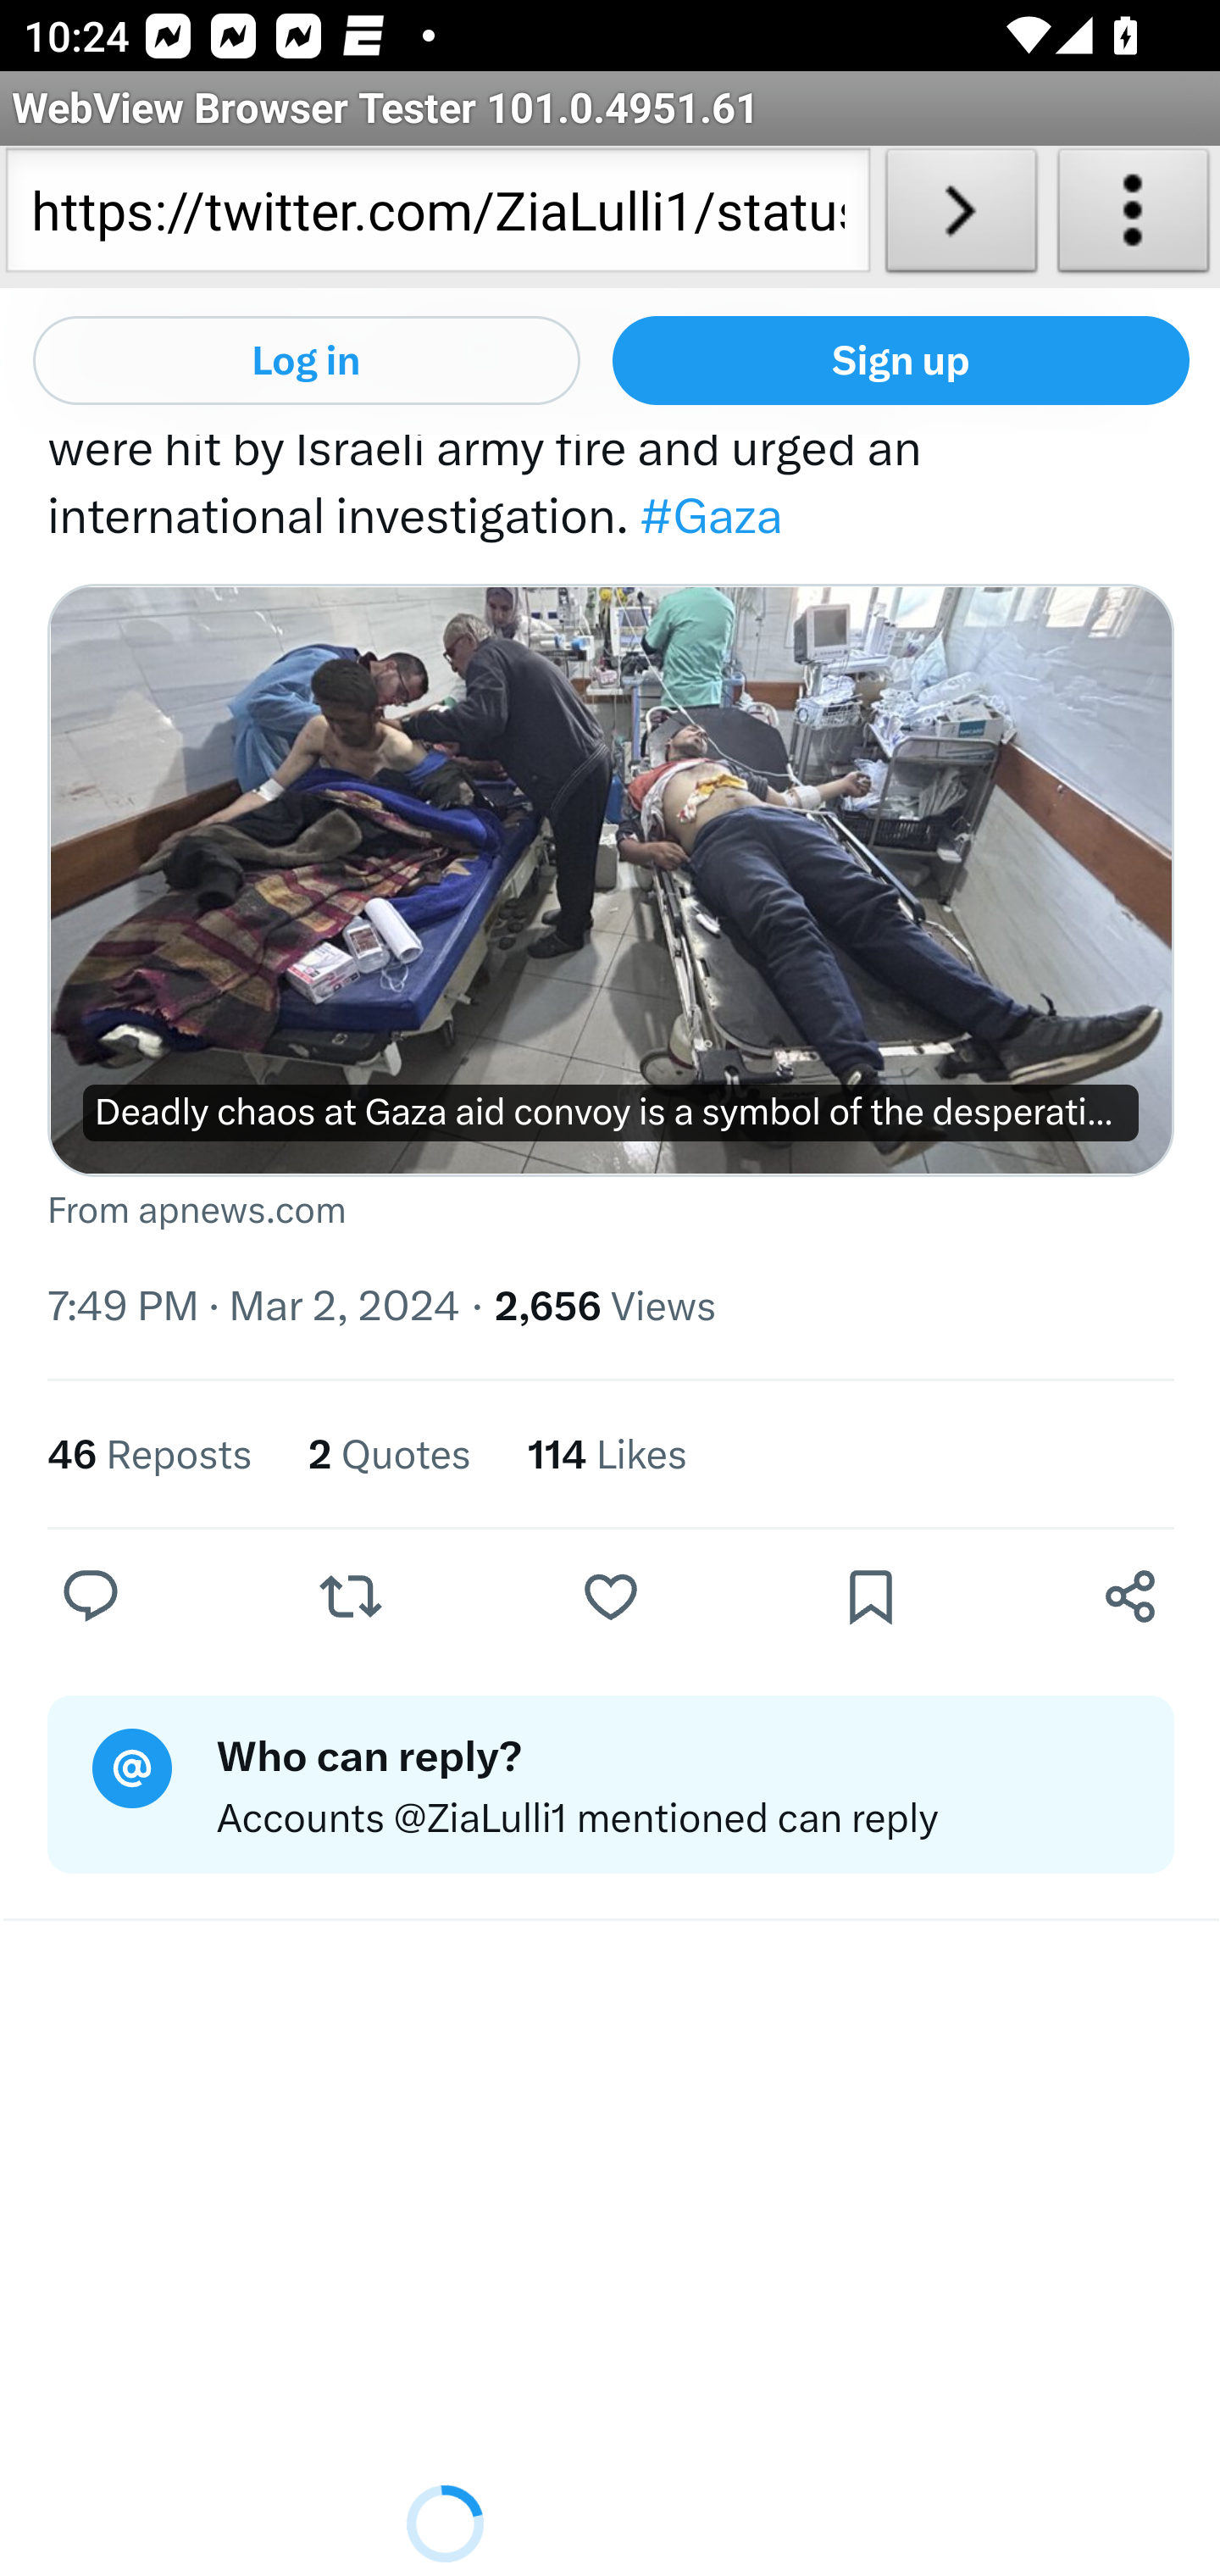 The image size is (1220, 2576). I want to click on 46 Reposts 46   Reposts, so click(151, 1456).